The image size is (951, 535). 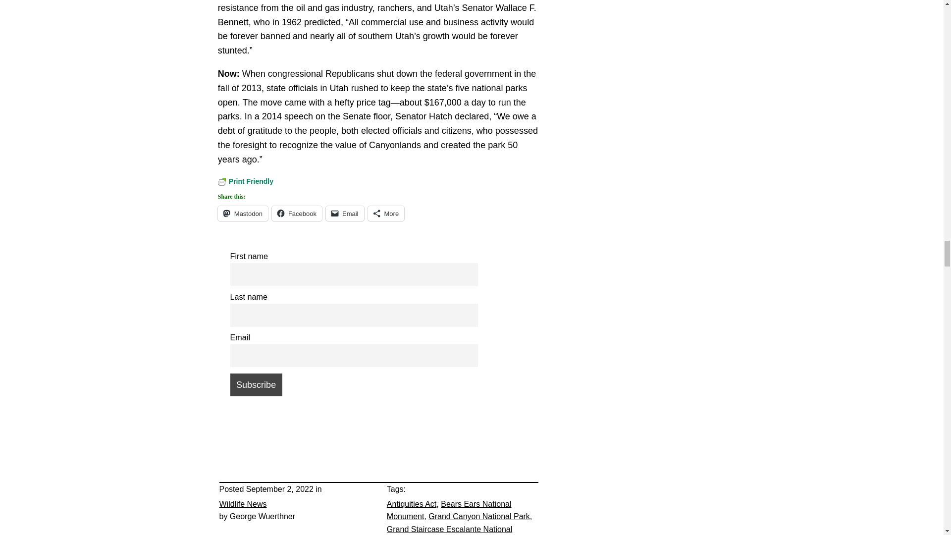 What do you see at coordinates (297, 213) in the screenshot?
I see `Click to share on Facebook` at bounding box center [297, 213].